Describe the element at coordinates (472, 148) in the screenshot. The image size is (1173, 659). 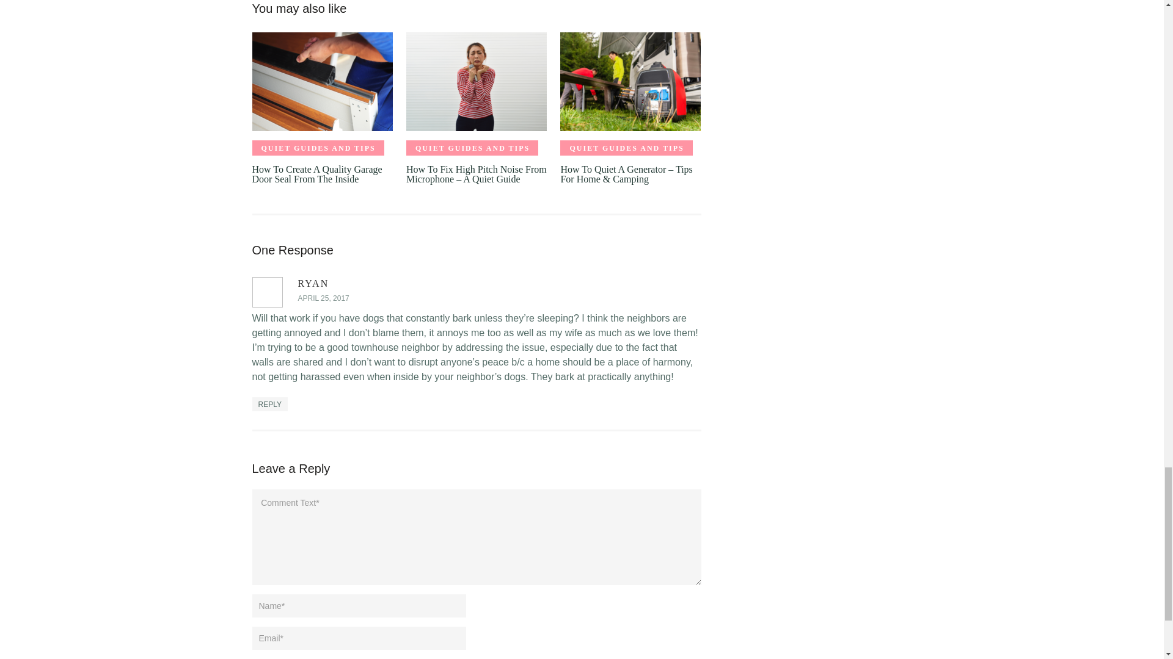
I see `QUIET GUIDES AND TIPS` at that location.